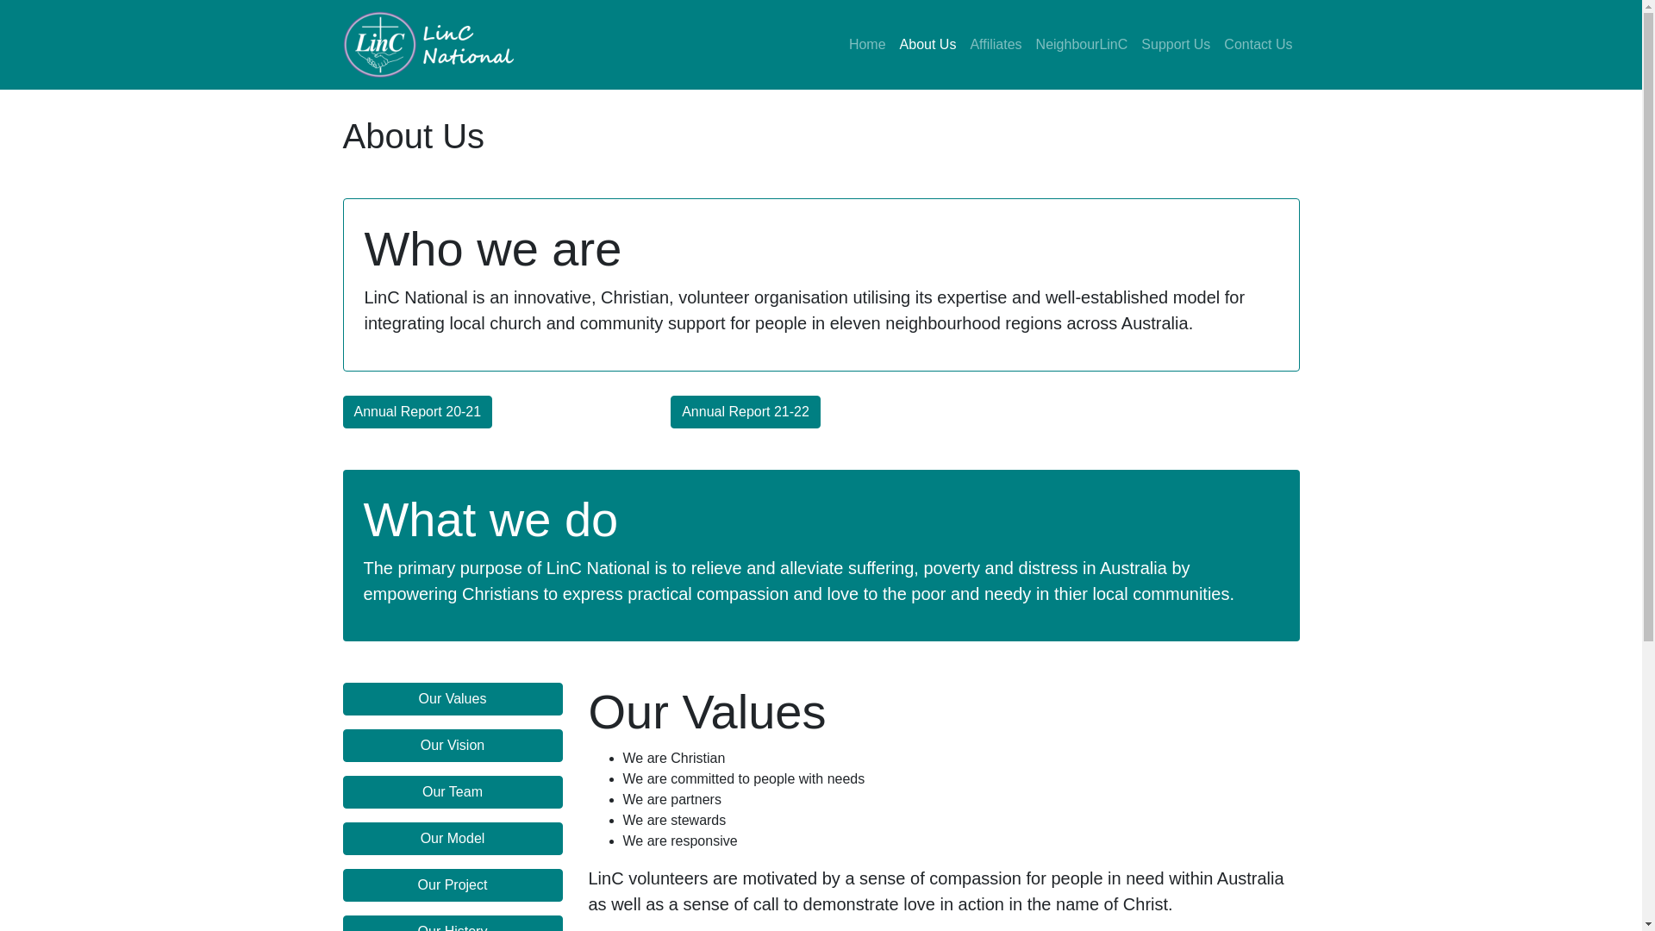  What do you see at coordinates (1258, 45) in the screenshot?
I see `Contact Us` at bounding box center [1258, 45].